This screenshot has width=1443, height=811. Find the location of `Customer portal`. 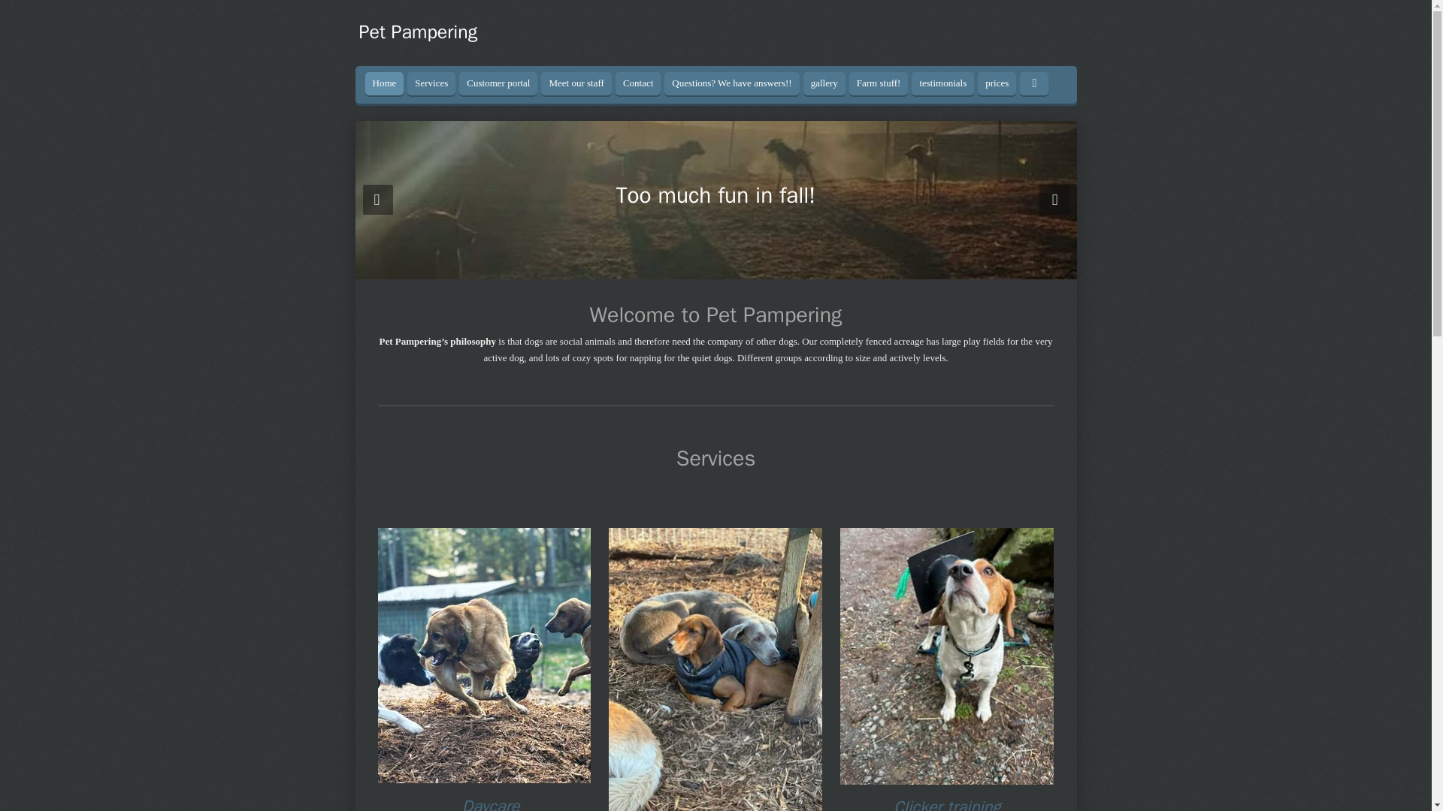

Customer portal is located at coordinates (498, 84).